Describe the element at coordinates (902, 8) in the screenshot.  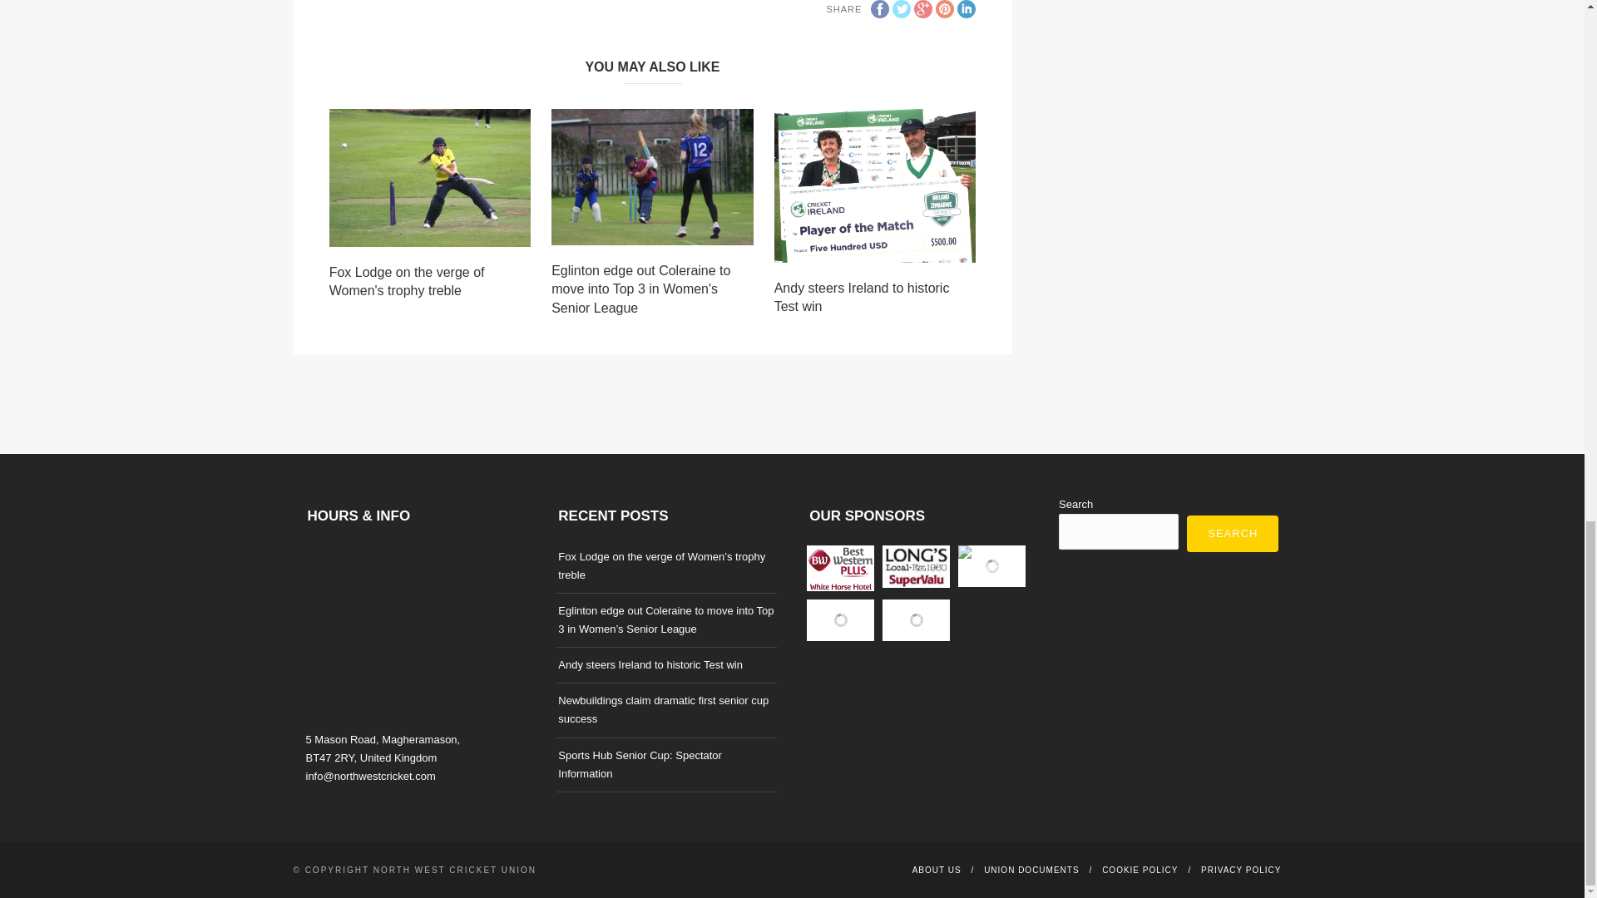
I see `Twitter` at that location.